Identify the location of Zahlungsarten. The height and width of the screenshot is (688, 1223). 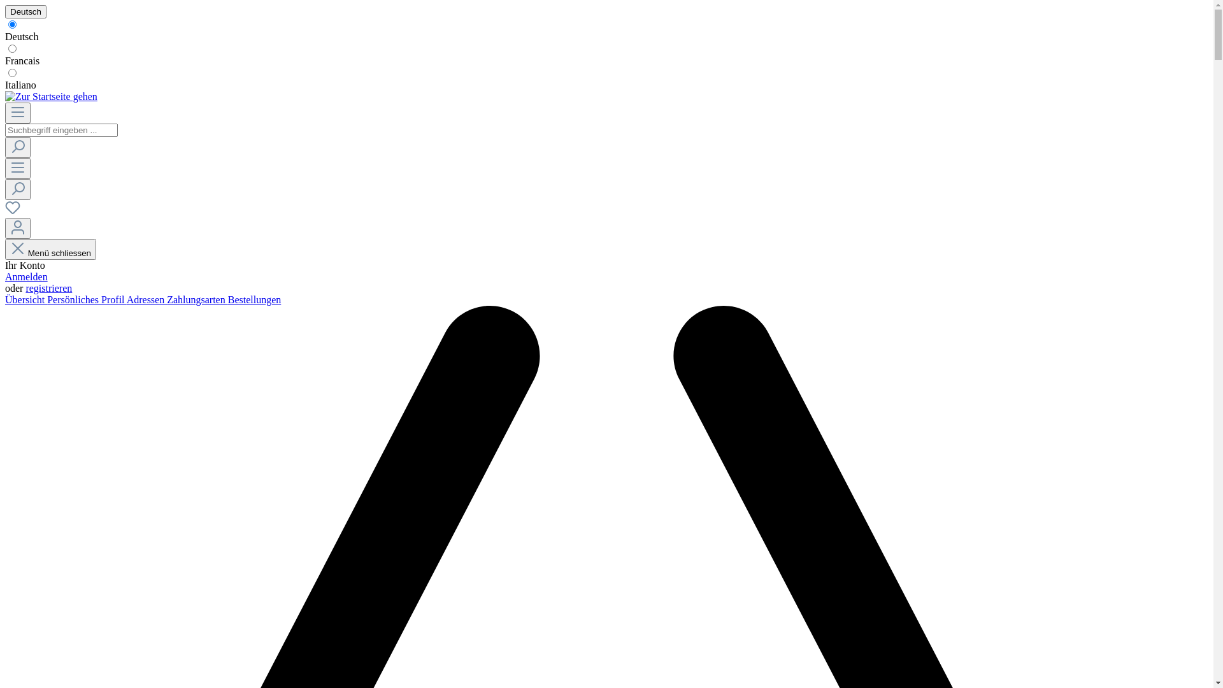
(197, 299).